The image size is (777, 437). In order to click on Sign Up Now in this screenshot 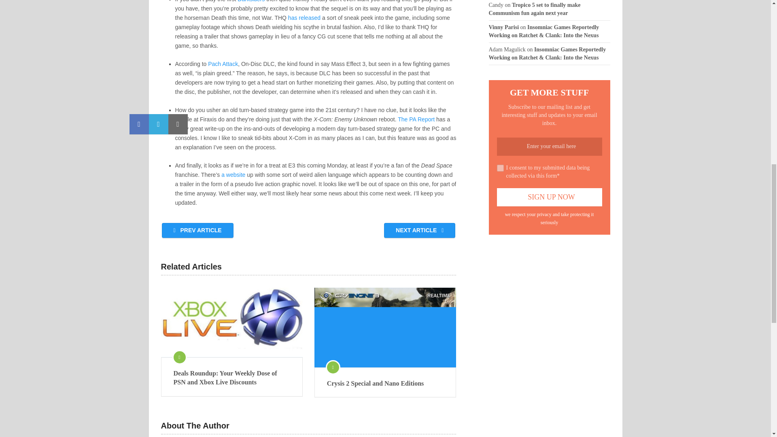, I will do `click(550, 197)`.